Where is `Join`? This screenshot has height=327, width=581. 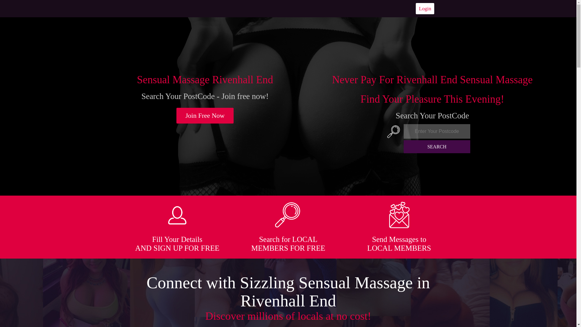 Join is located at coordinates (205, 116).